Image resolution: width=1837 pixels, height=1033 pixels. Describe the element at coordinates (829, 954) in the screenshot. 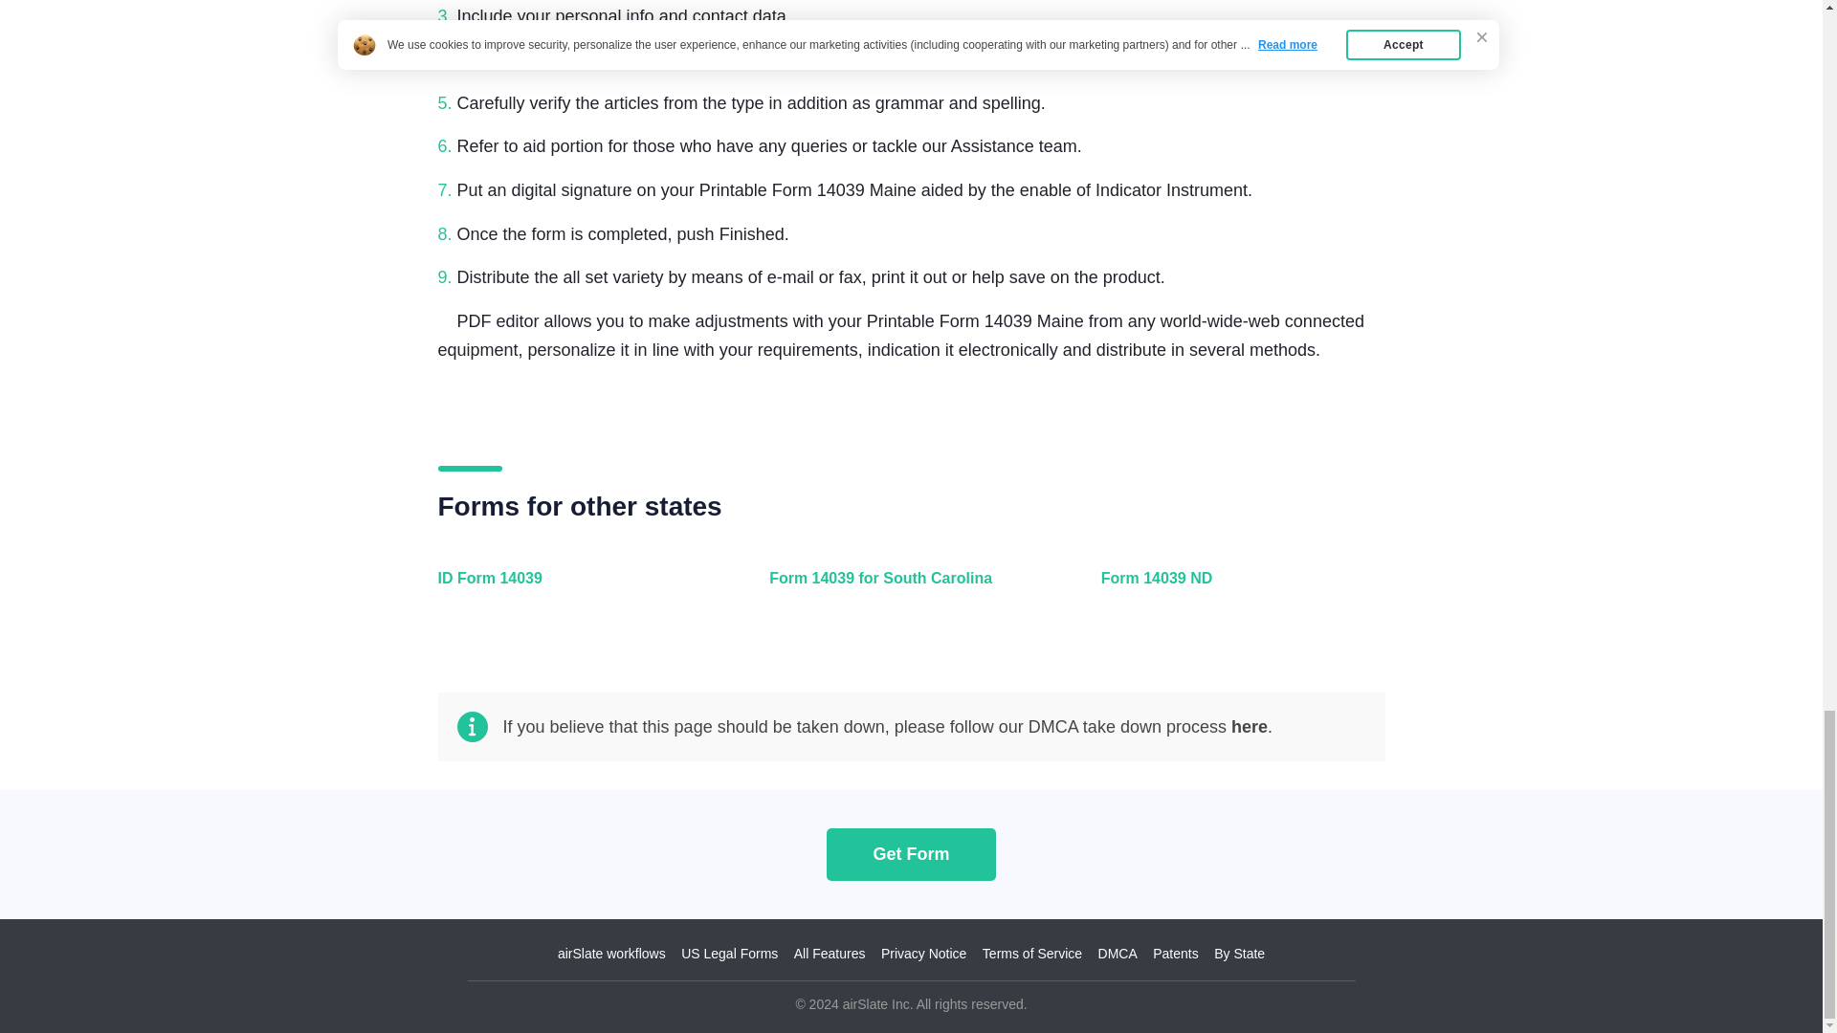

I see `All Features` at that location.